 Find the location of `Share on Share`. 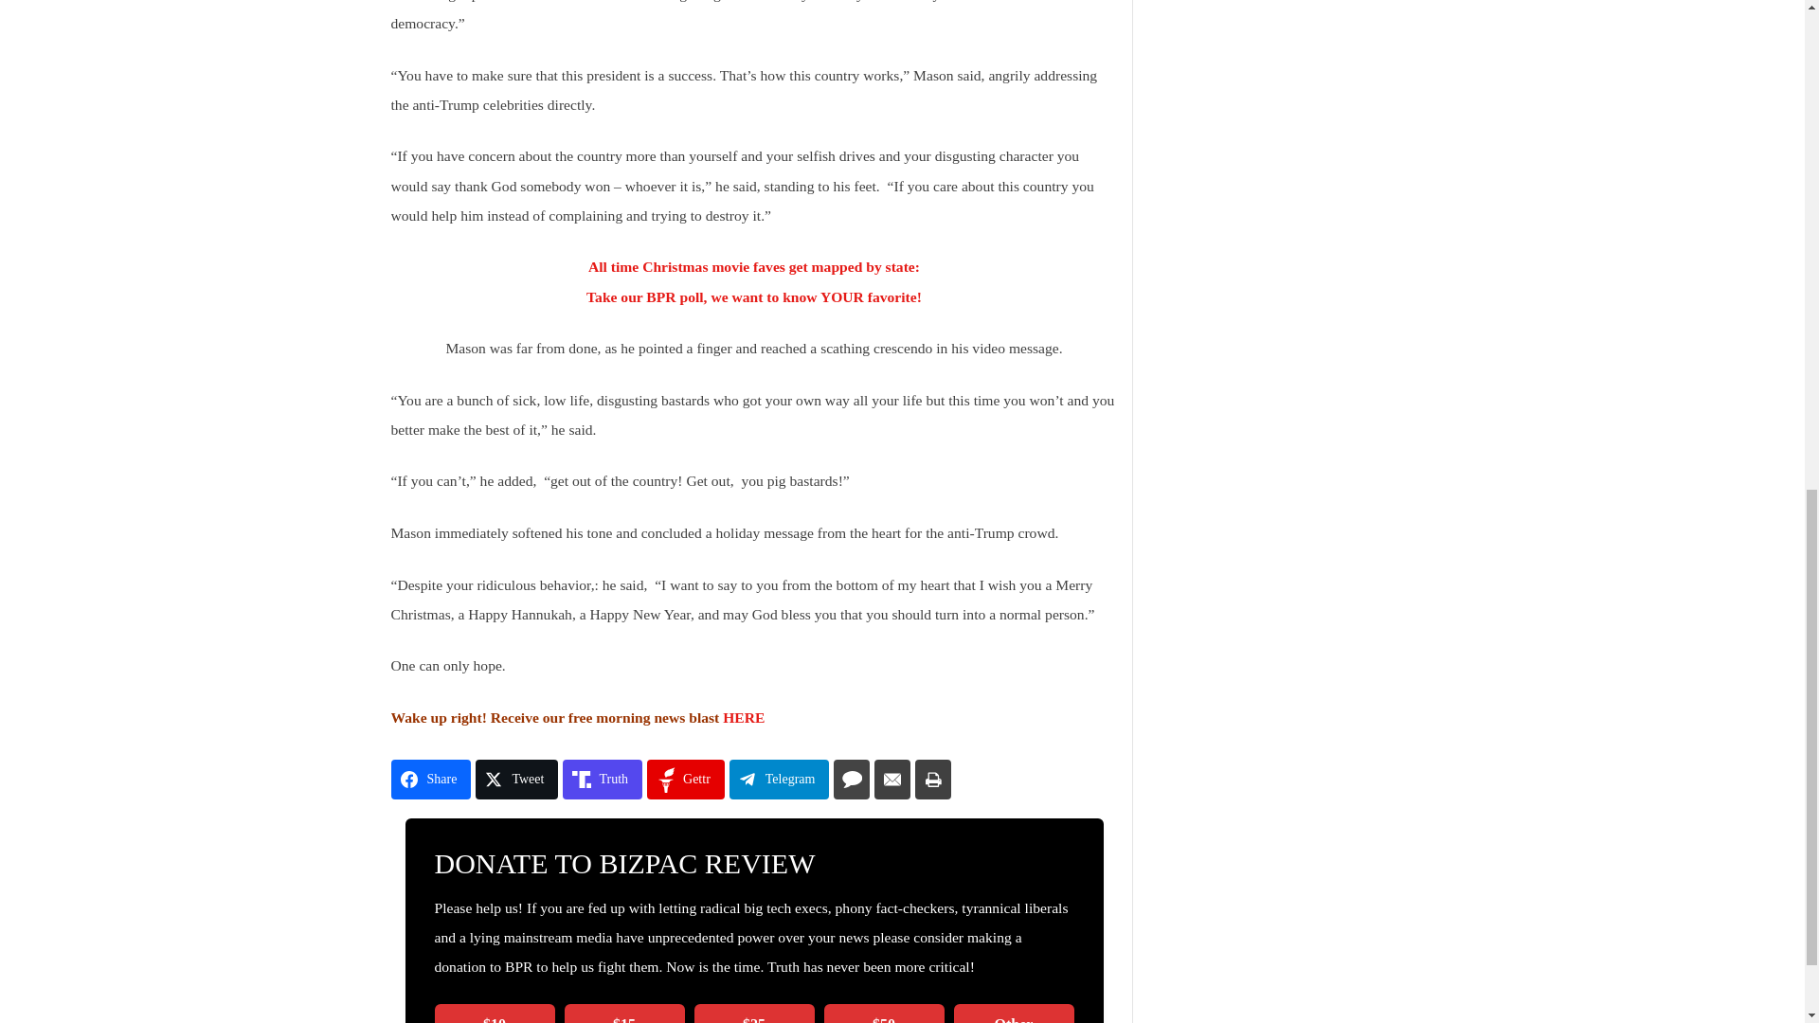

Share on Share is located at coordinates (430, 779).